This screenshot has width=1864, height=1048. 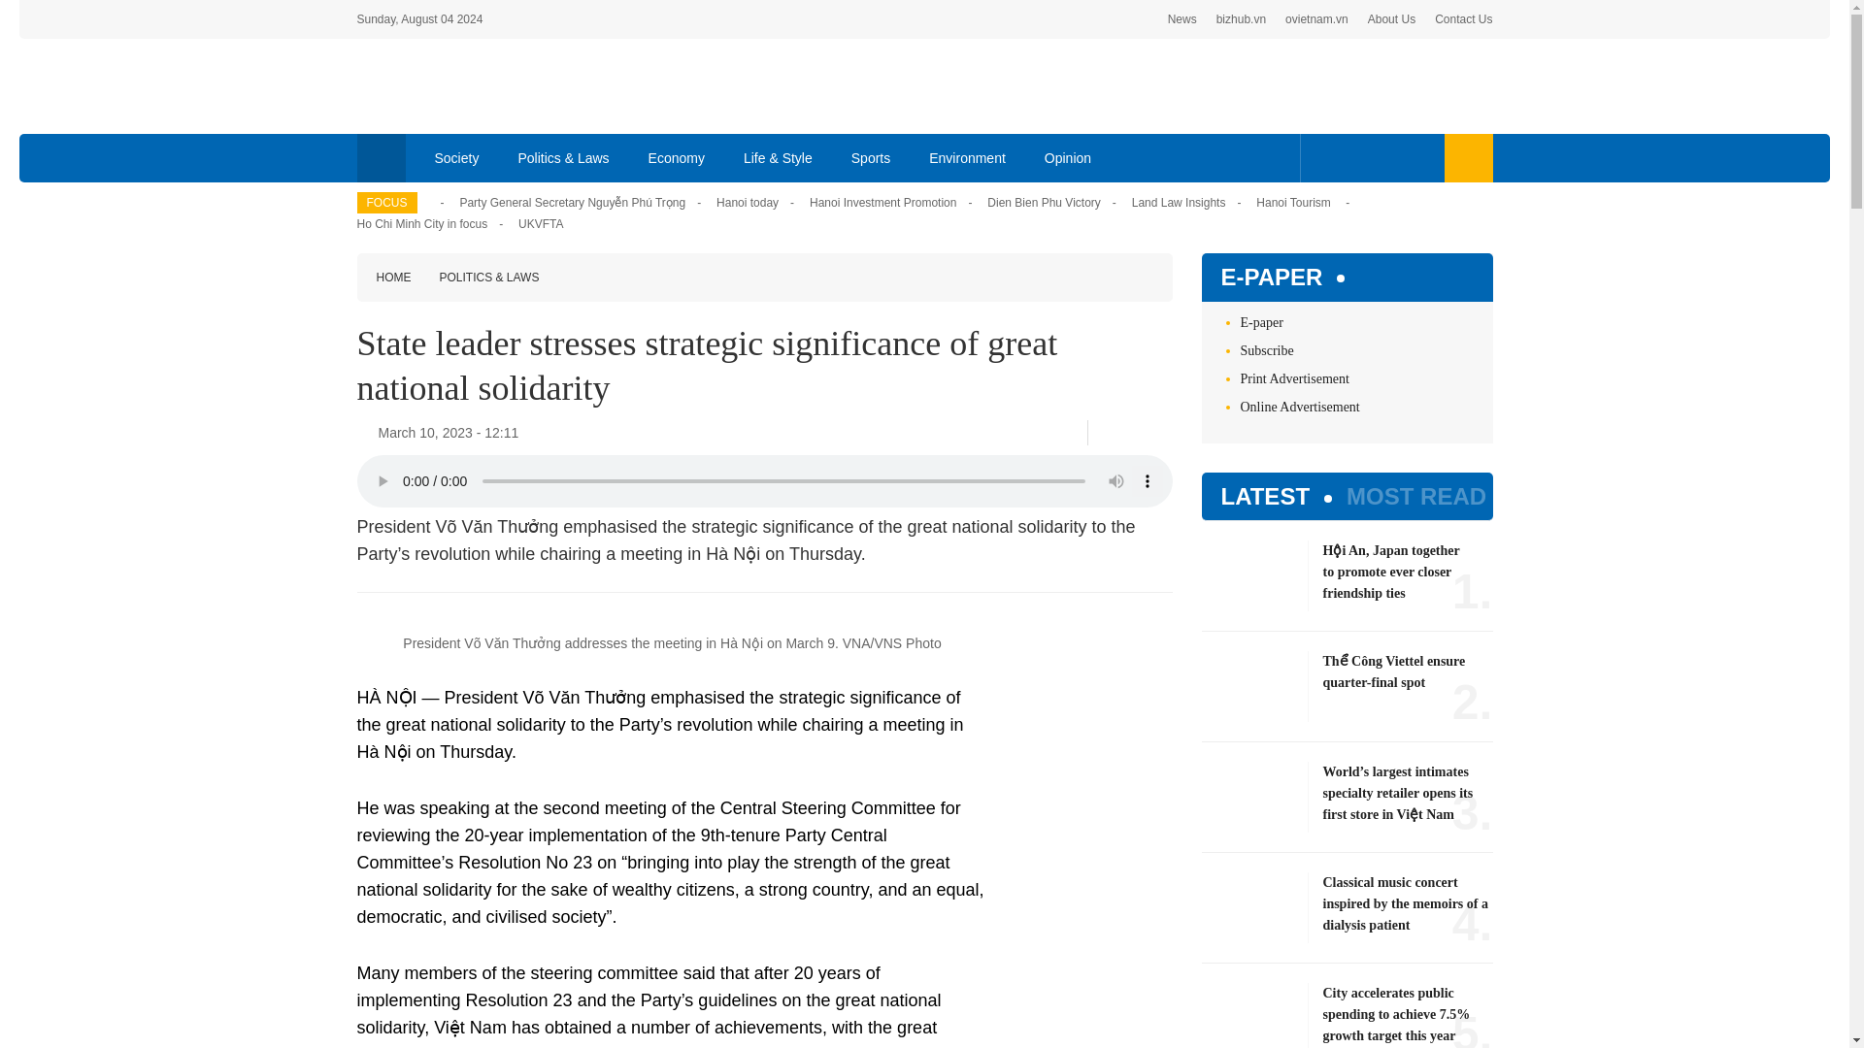 What do you see at coordinates (870, 157) in the screenshot?
I see `Sports` at bounding box center [870, 157].